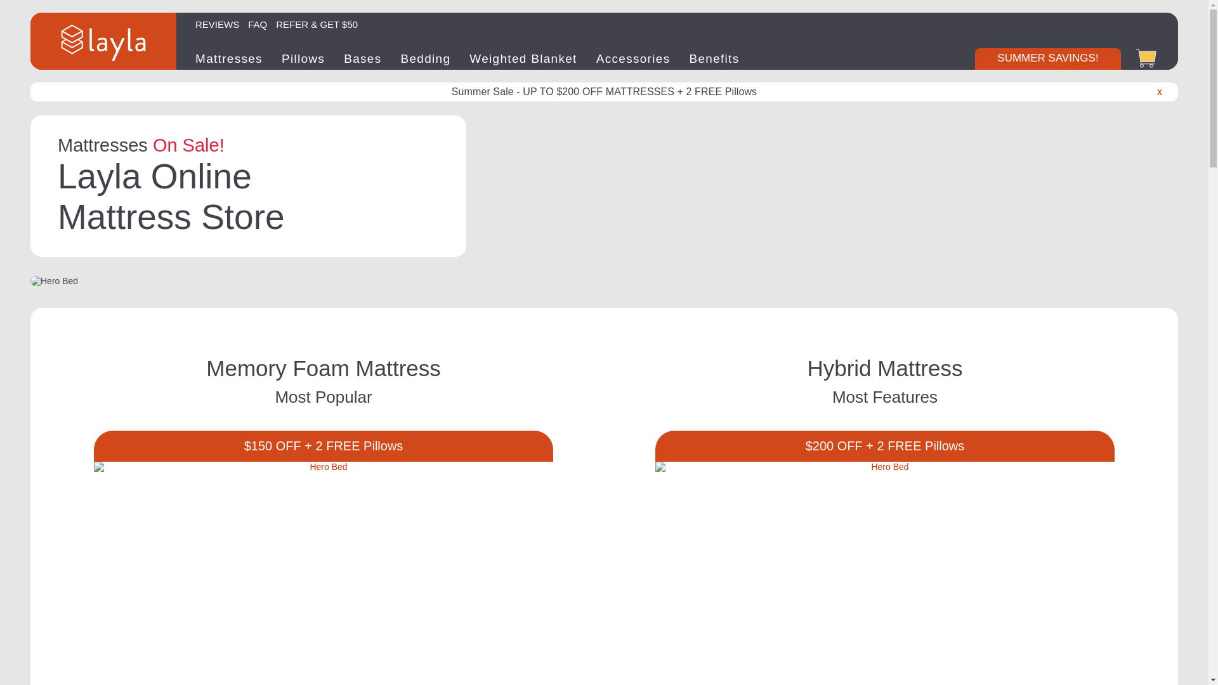 Image resolution: width=1218 pixels, height=685 pixels. What do you see at coordinates (303, 58) in the screenshot?
I see `Pillows` at bounding box center [303, 58].